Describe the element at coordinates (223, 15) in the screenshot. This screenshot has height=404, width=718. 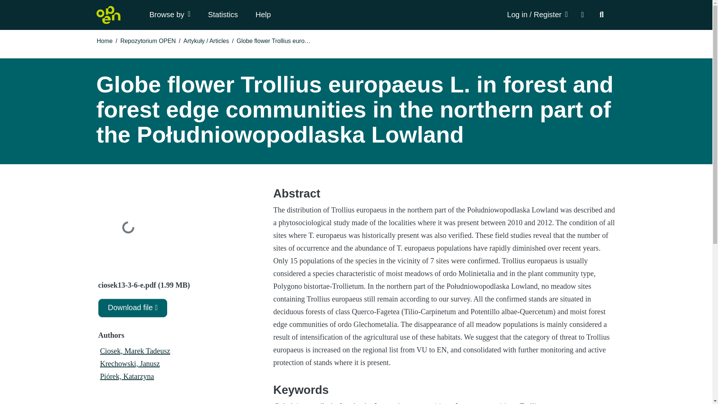
I see `Statistics` at that location.